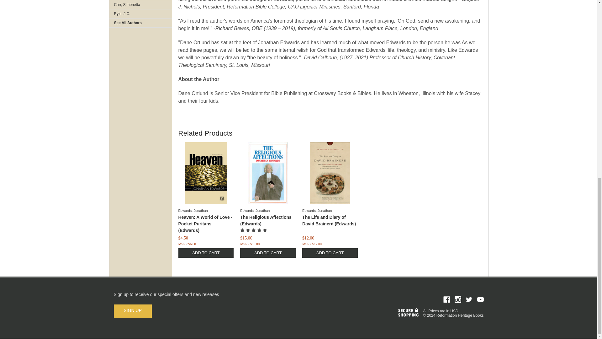 The width and height of the screenshot is (602, 339). What do you see at coordinates (330, 253) in the screenshot?
I see `Add to Cart` at bounding box center [330, 253].